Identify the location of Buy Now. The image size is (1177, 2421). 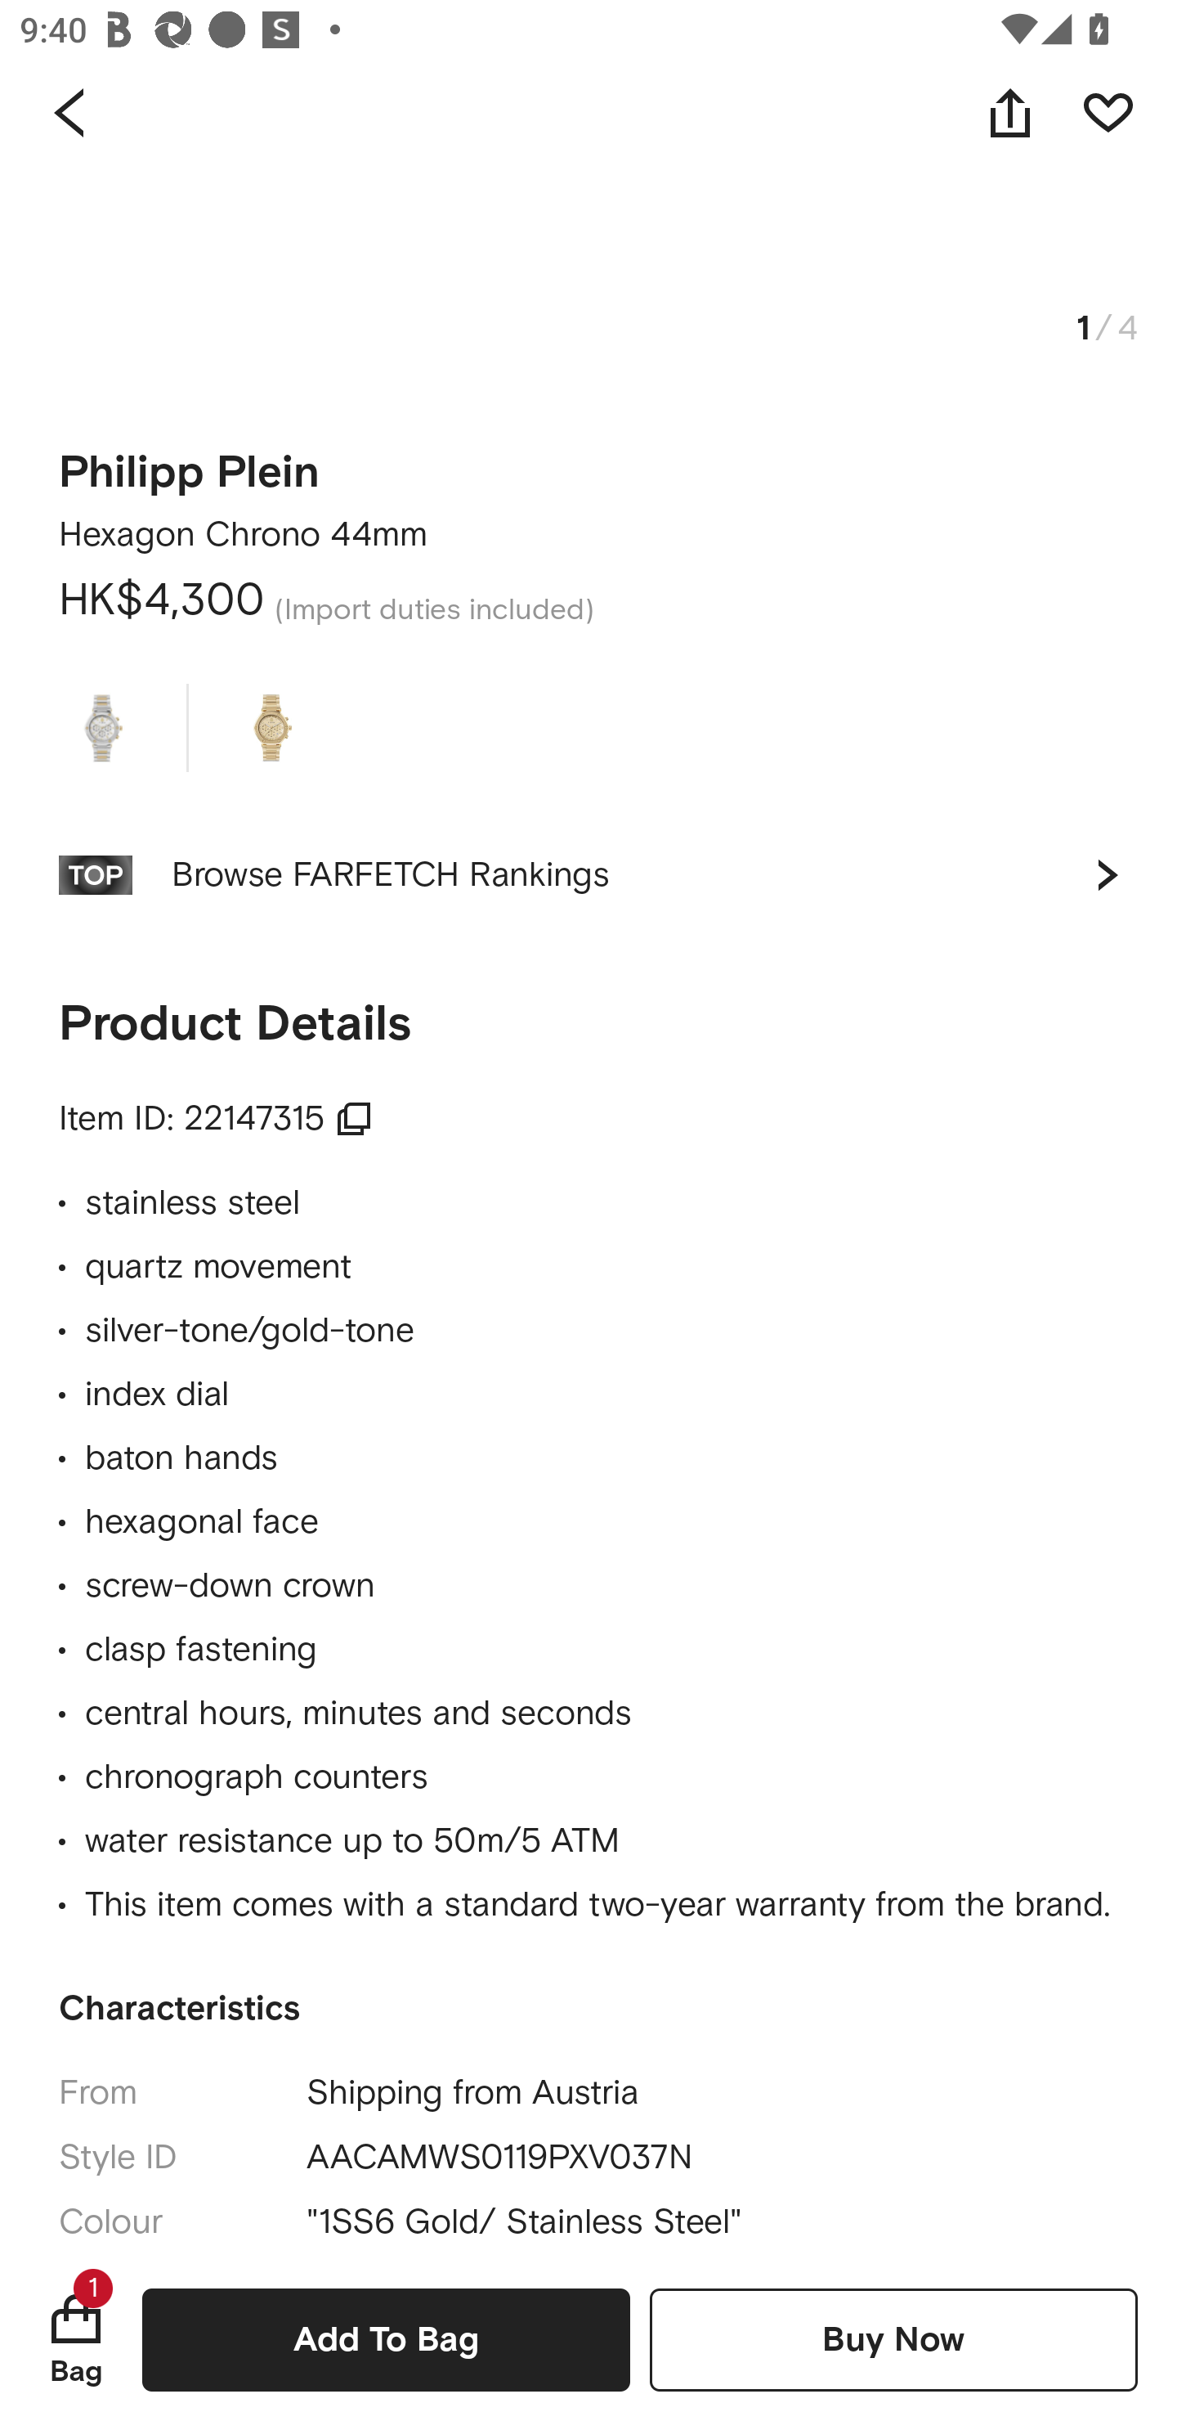
(893, 2339).